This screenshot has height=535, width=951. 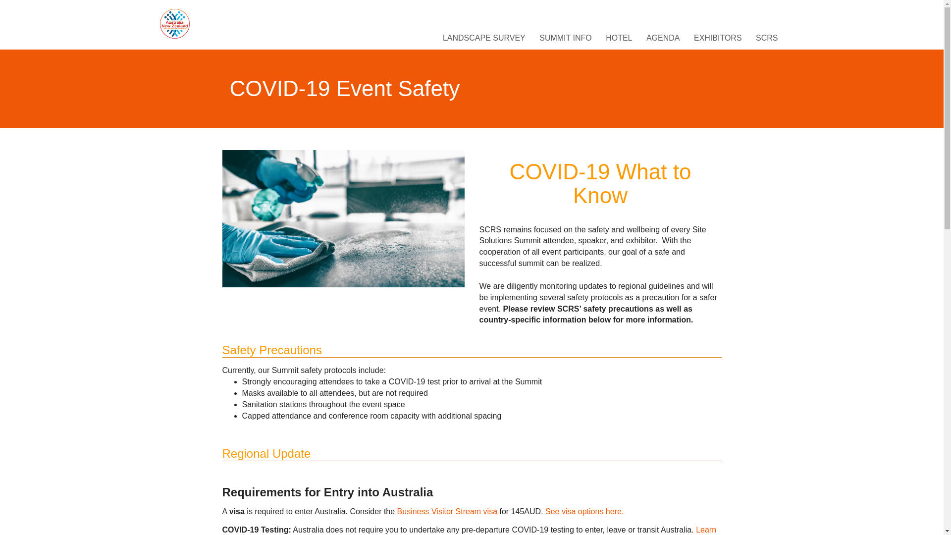 What do you see at coordinates (619, 38) in the screenshot?
I see `HOTEL` at bounding box center [619, 38].